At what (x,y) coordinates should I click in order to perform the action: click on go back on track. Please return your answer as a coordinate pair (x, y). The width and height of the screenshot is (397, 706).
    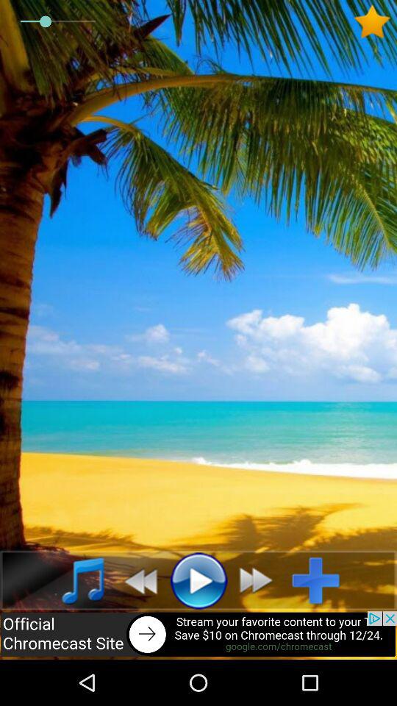
    Looking at the image, I should click on (137, 580).